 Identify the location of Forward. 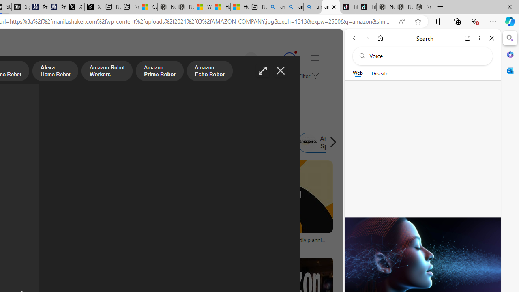
(367, 38).